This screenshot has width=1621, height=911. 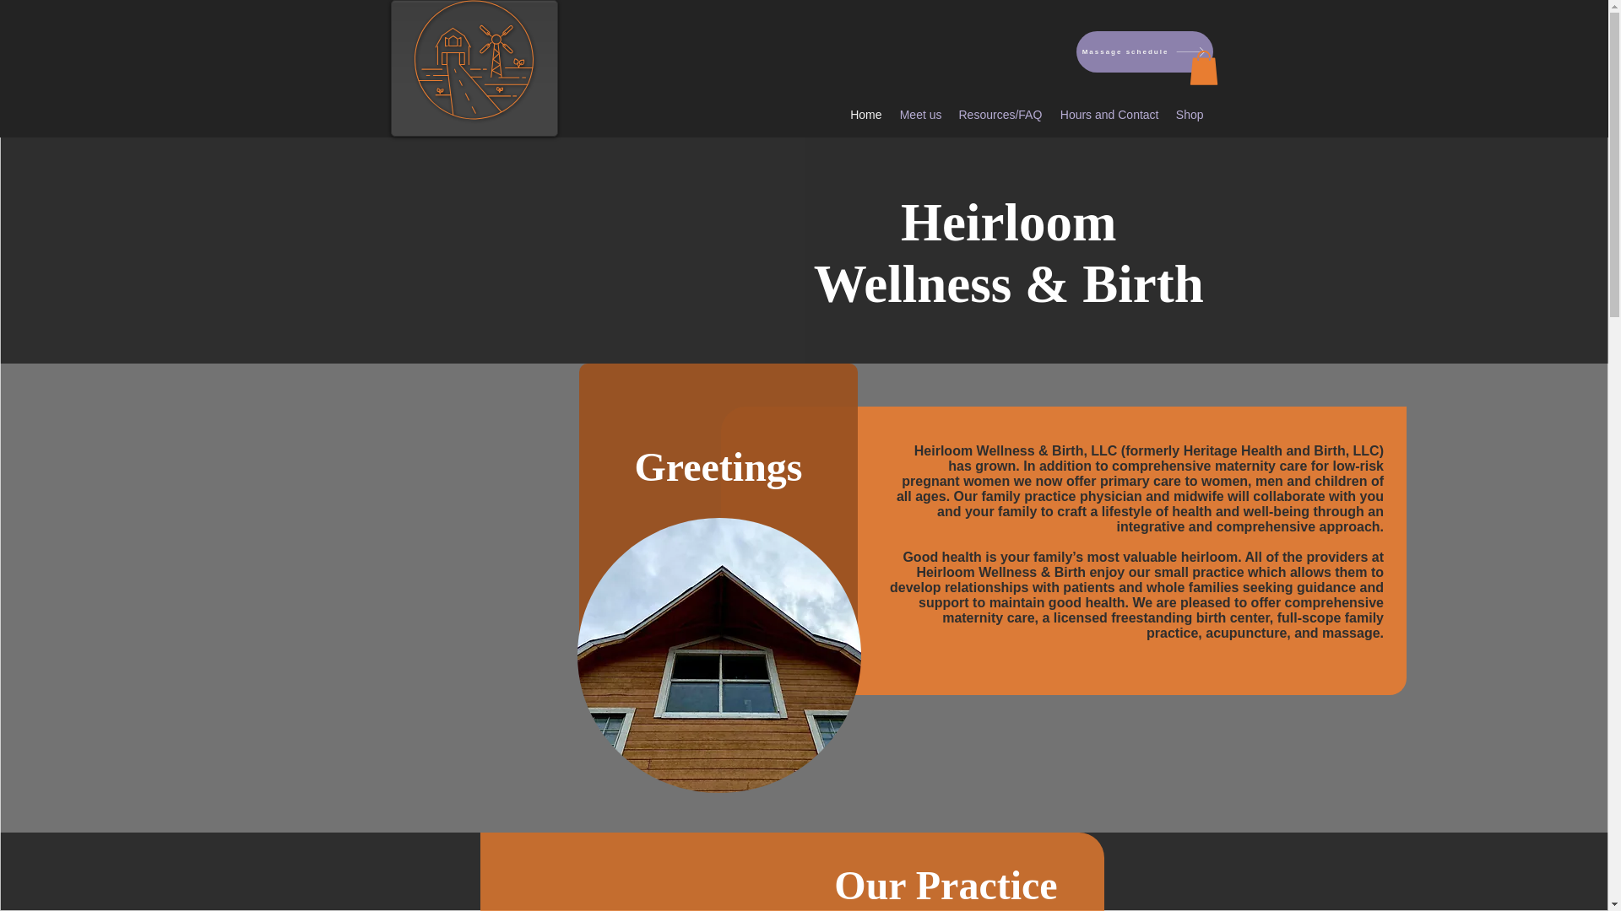 What do you see at coordinates (1189, 115) in the screenshot?
I see `Shop` at bounding box center [1189, 115].